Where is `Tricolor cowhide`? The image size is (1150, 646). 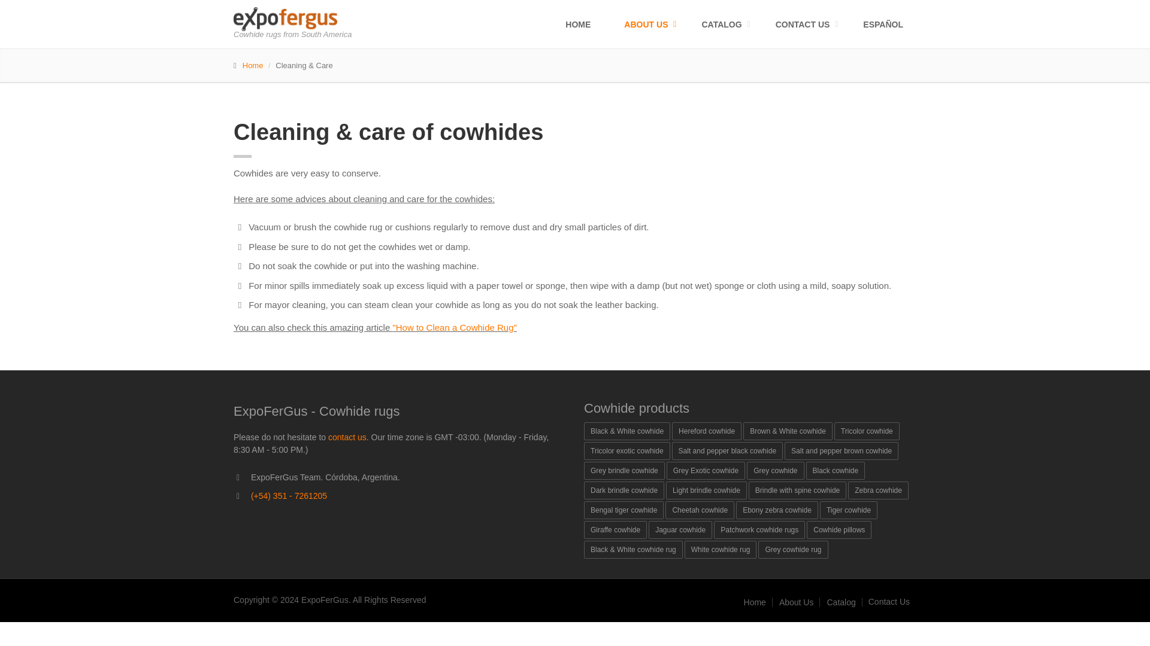
Tricolor cowhide is located at coordinates (867, 431).